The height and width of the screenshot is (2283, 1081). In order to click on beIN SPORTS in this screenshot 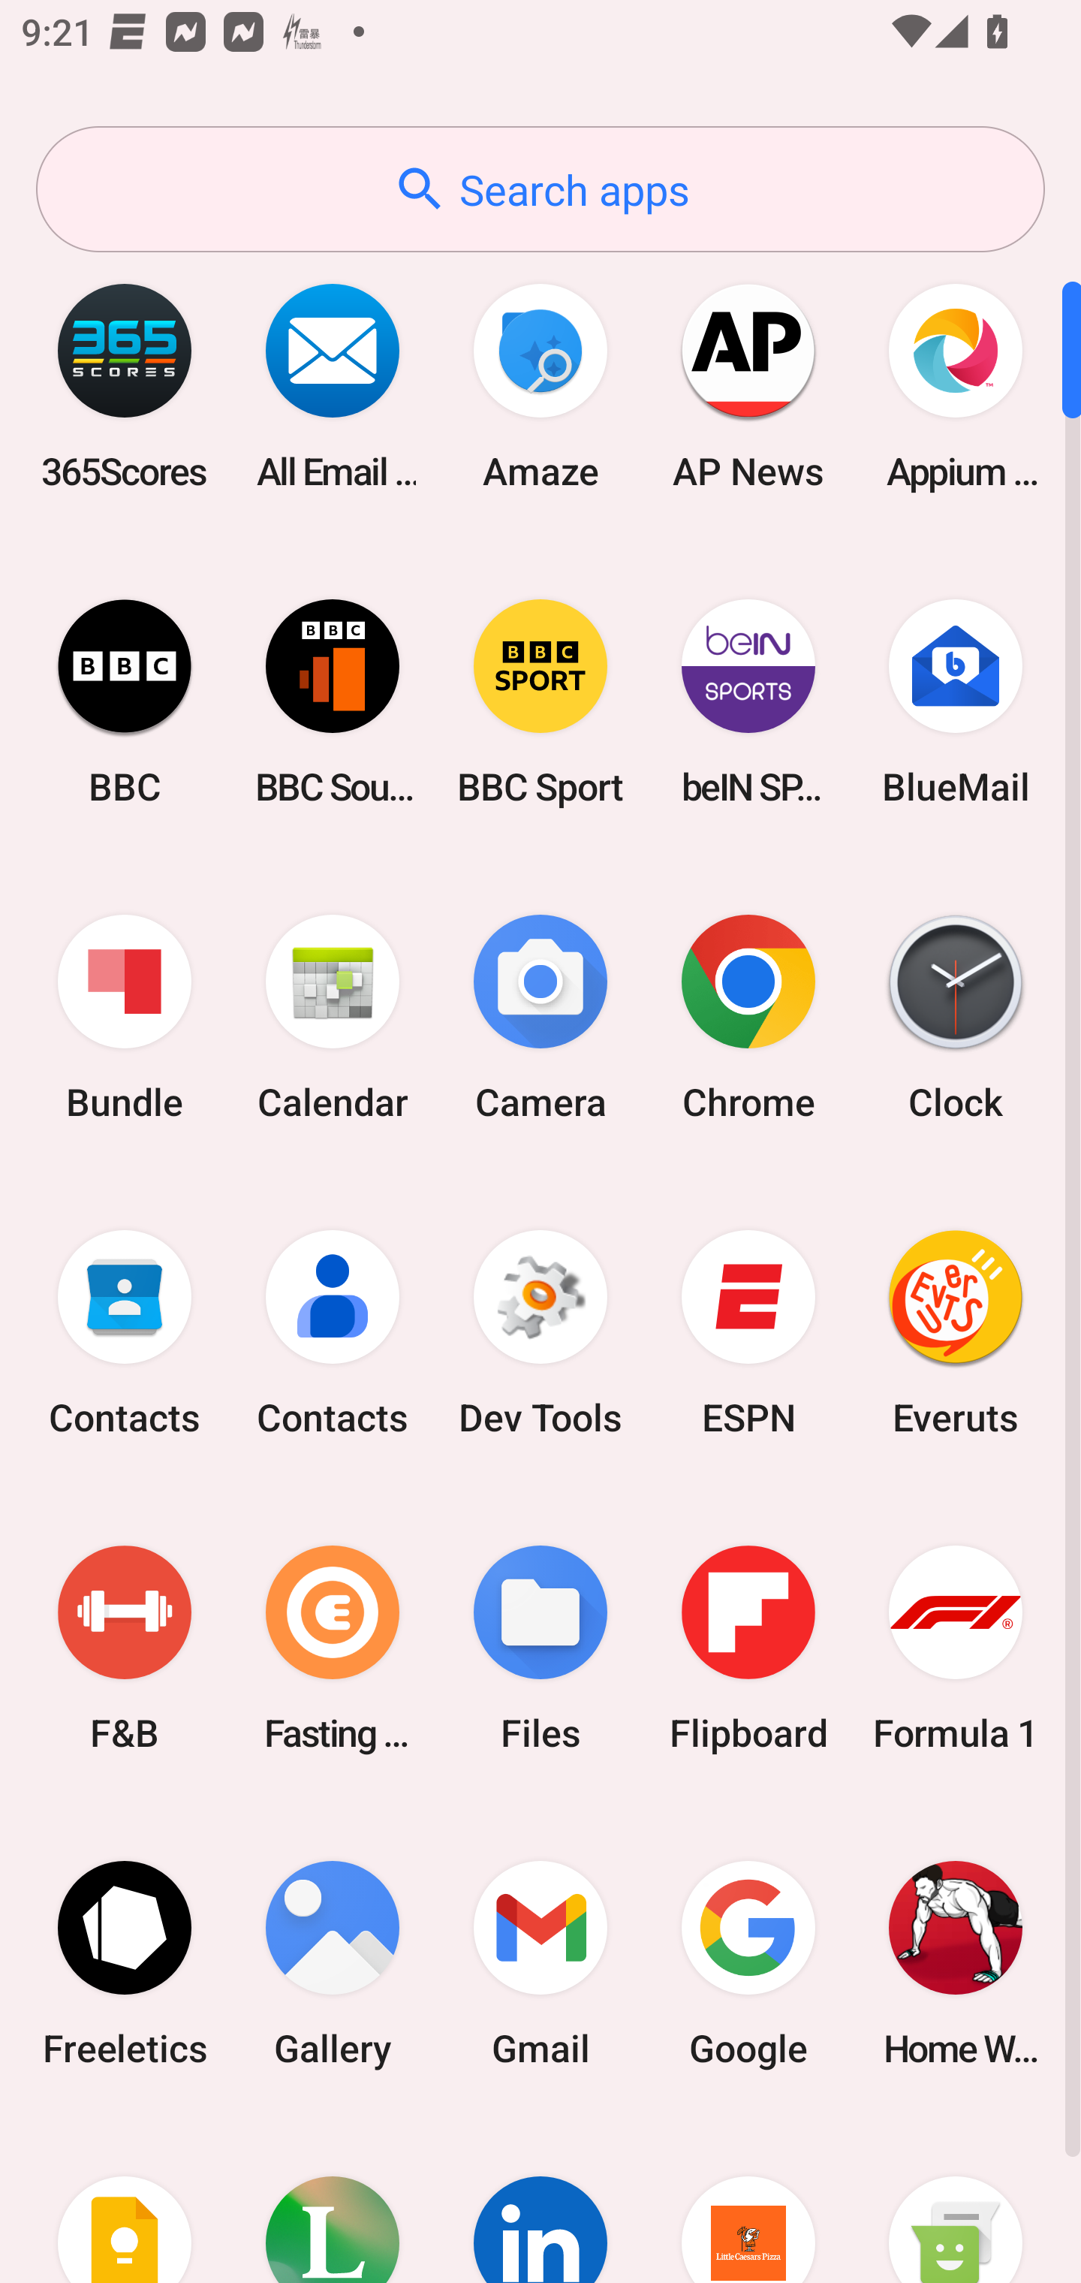, I will do `click(748, 701)`.